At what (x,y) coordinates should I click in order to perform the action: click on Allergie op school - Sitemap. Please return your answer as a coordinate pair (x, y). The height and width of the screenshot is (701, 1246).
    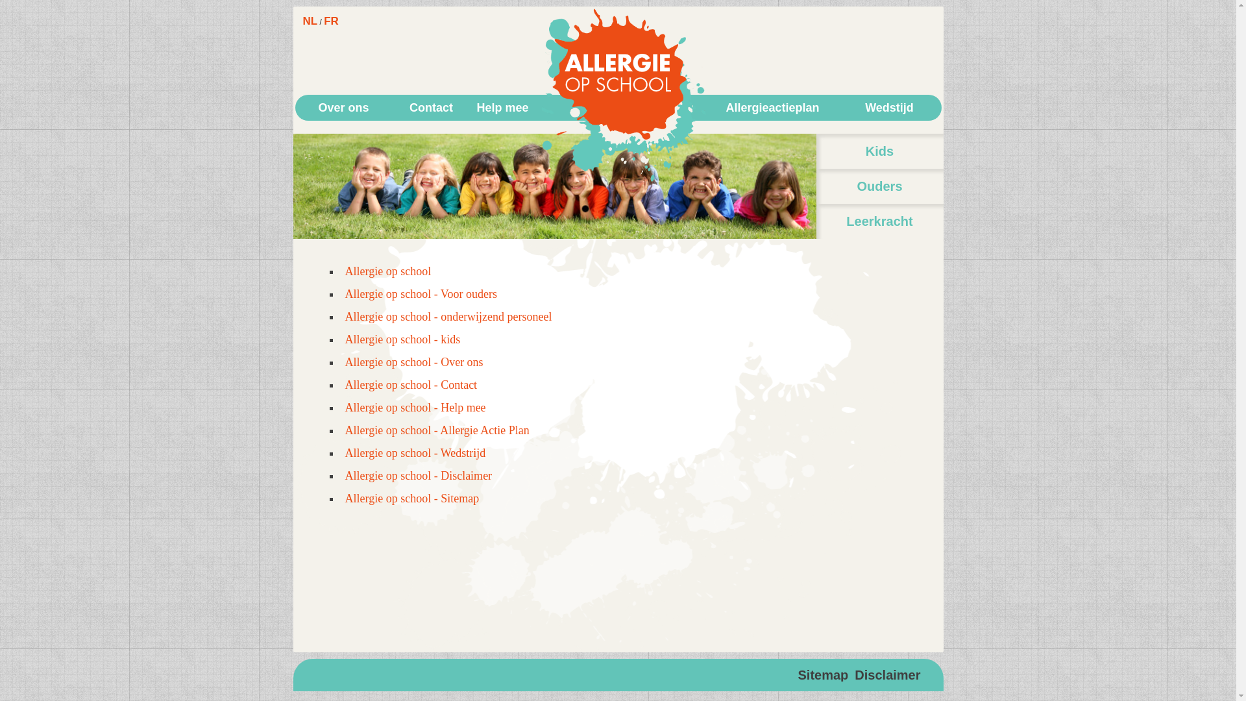
    Looking at the image, I should click on (413, 498).